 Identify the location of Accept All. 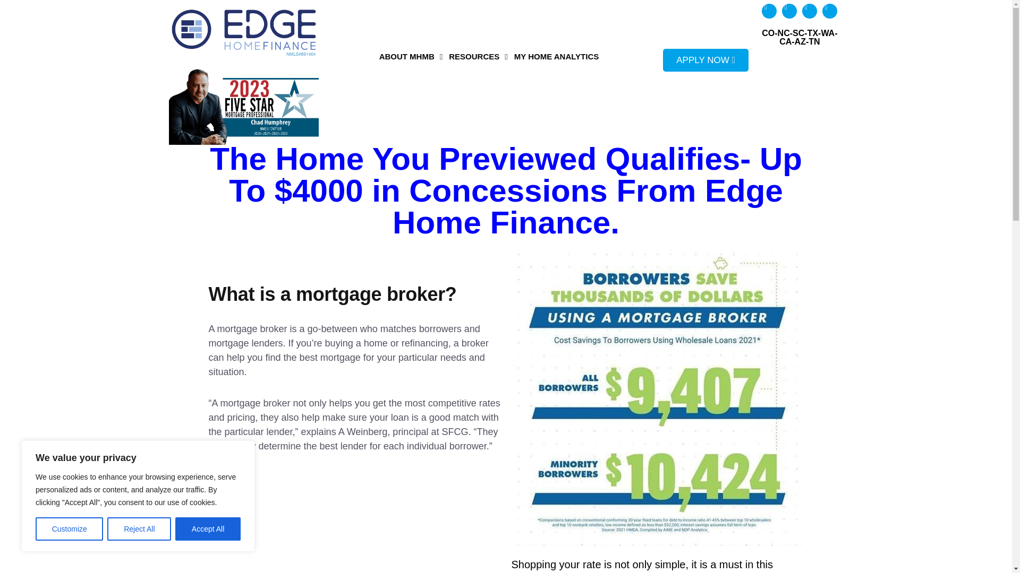
(208, 529).